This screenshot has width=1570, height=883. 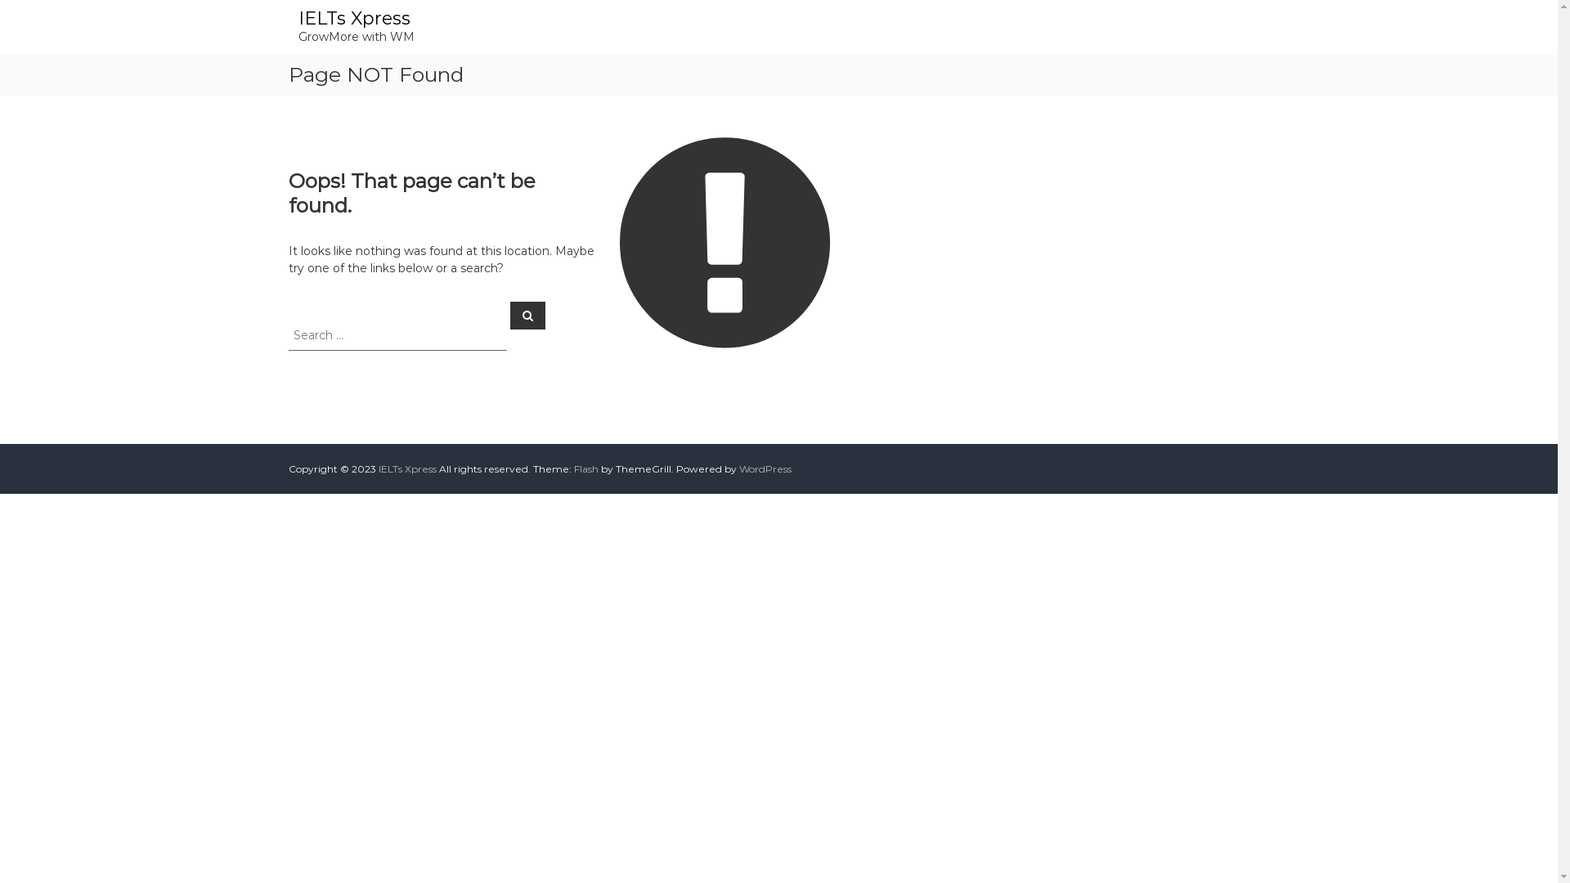 What do you see at coordinates (528, 315) in the screenshot?
I see `Search` at bounding box center [528, 315].